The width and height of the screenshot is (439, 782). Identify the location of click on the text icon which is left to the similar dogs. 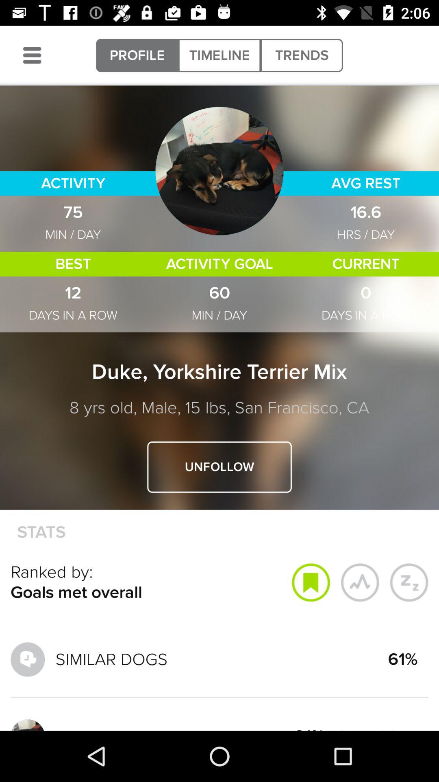
(28, 659).